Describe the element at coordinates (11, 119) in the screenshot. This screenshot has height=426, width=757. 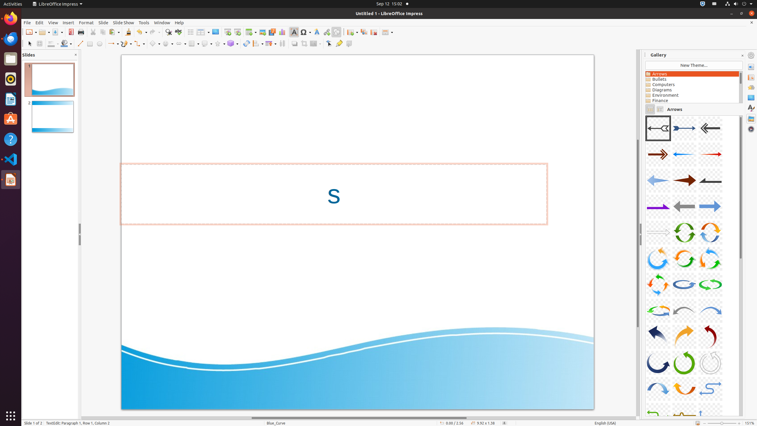
I see `Ubuntu Software` at that location.